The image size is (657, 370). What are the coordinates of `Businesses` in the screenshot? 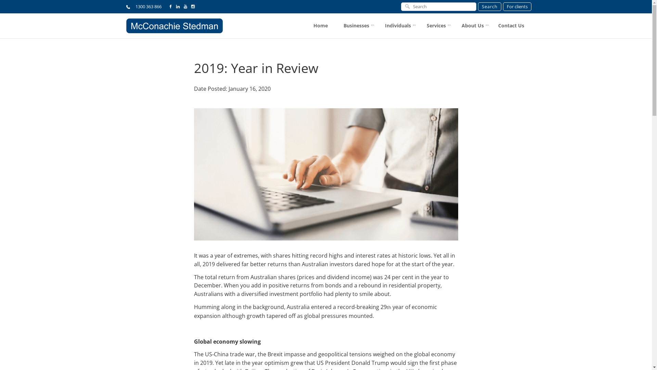 It's located at (355, 26).